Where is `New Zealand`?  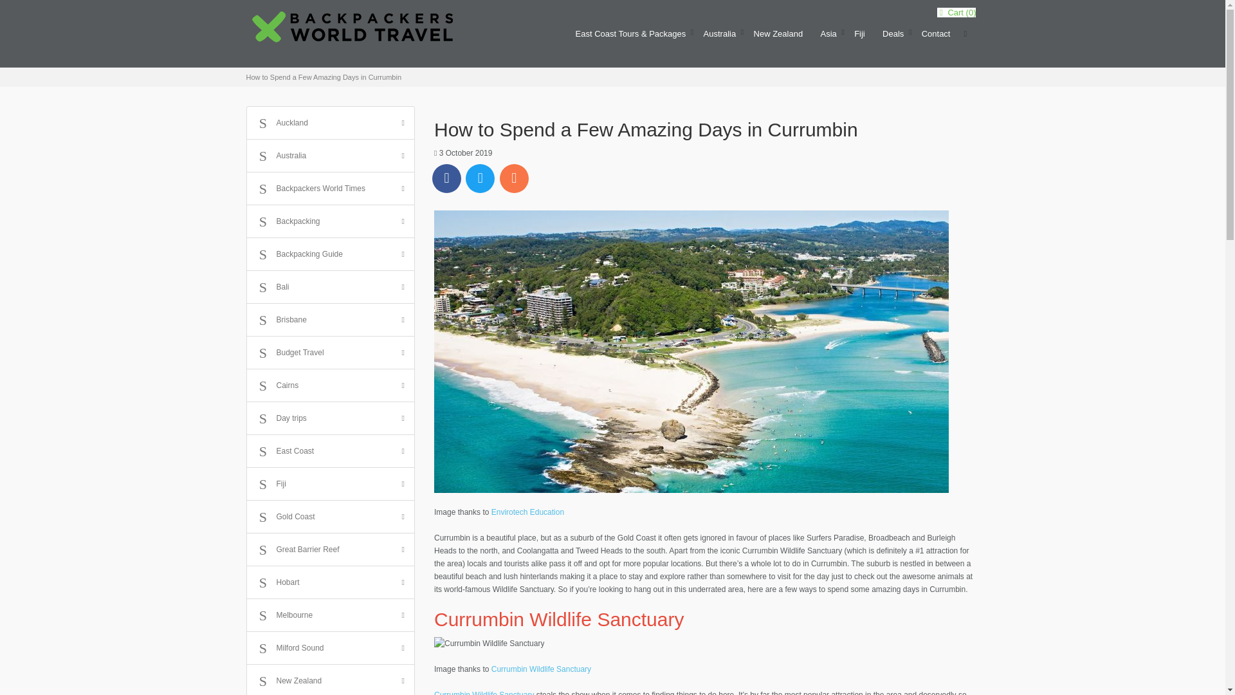
New Zealand is located at coordinates (778, 39).